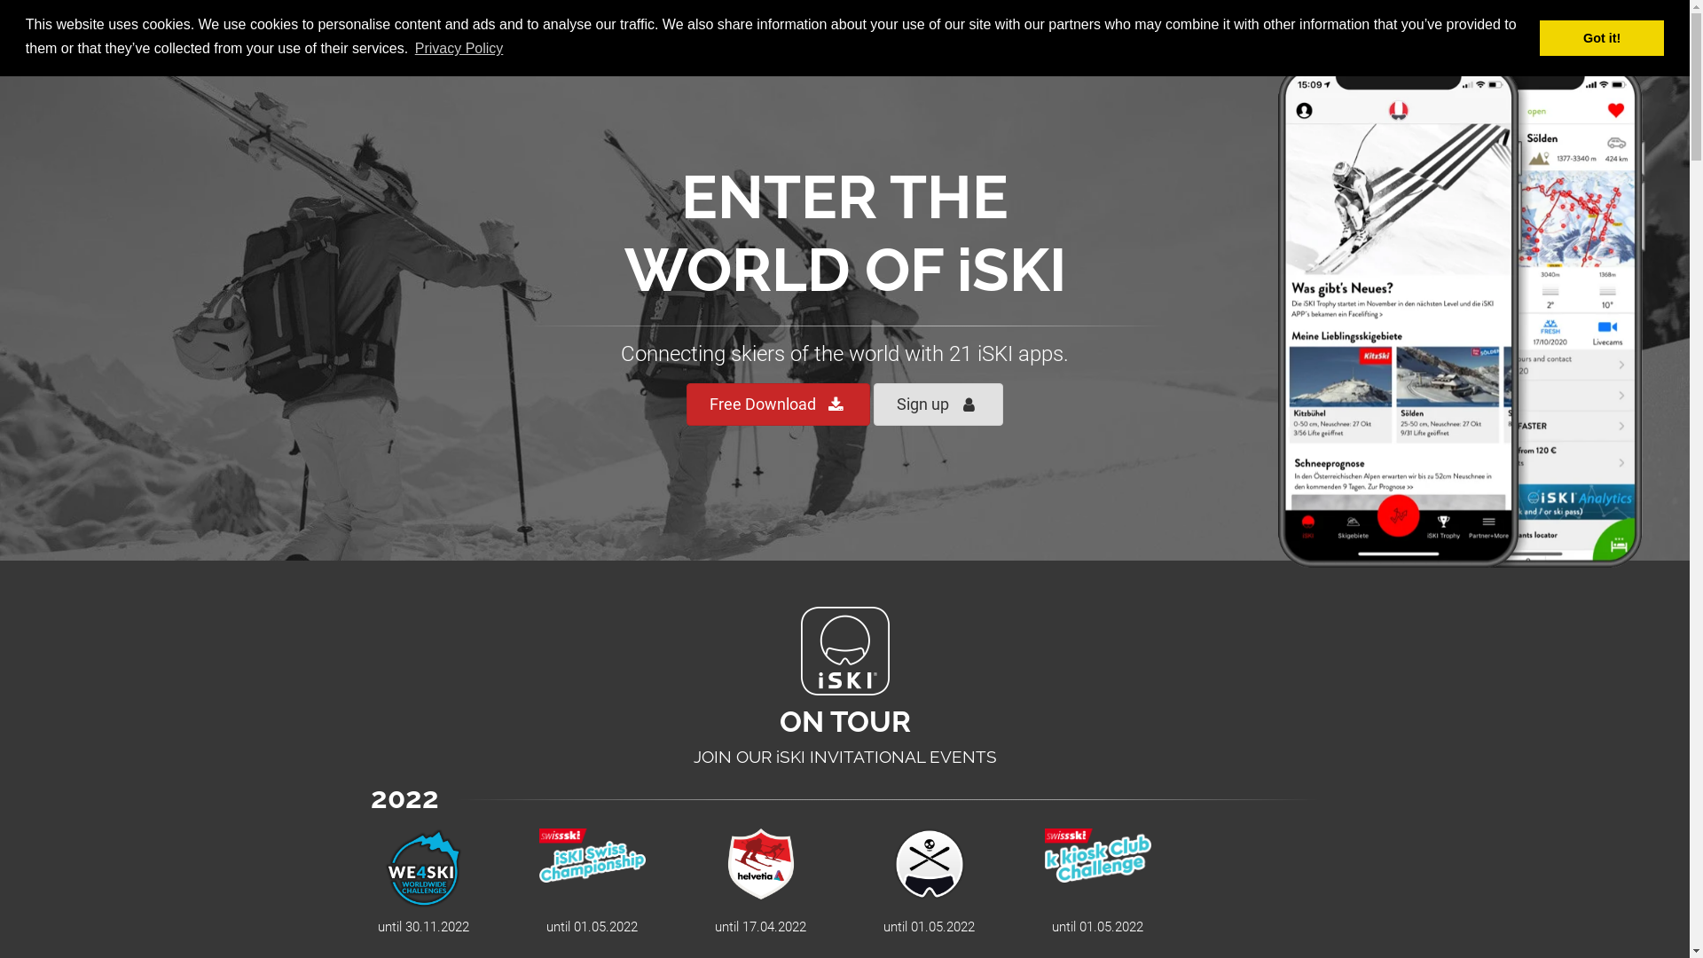  I want to click on Free Download, so click(779, 404).